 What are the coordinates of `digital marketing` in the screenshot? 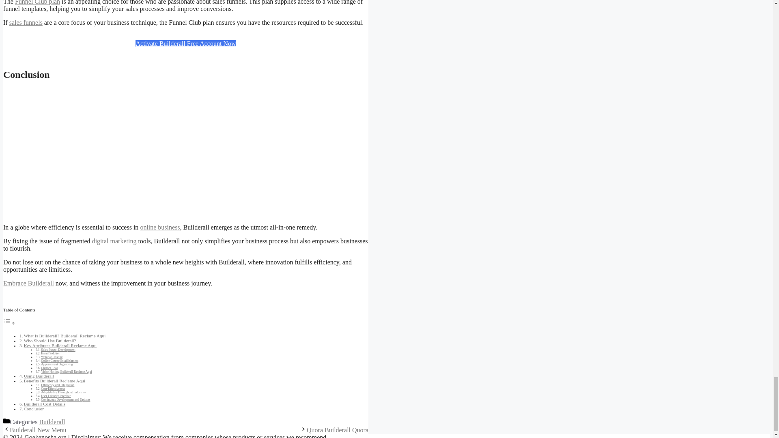 It's located at (114, 241).